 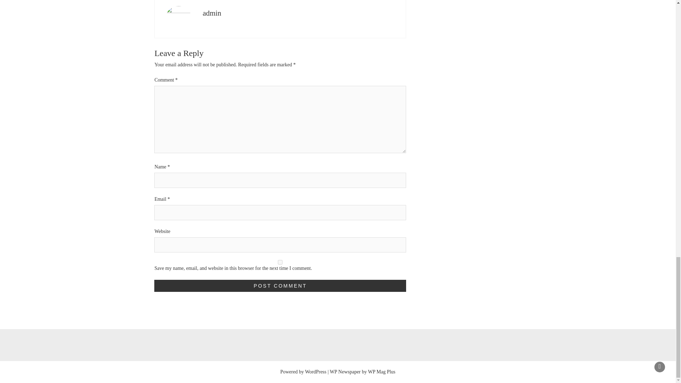 What do you see at coordinates (280, 262) in the screenshot?
I see `yes` at bounding box center [280, 262].